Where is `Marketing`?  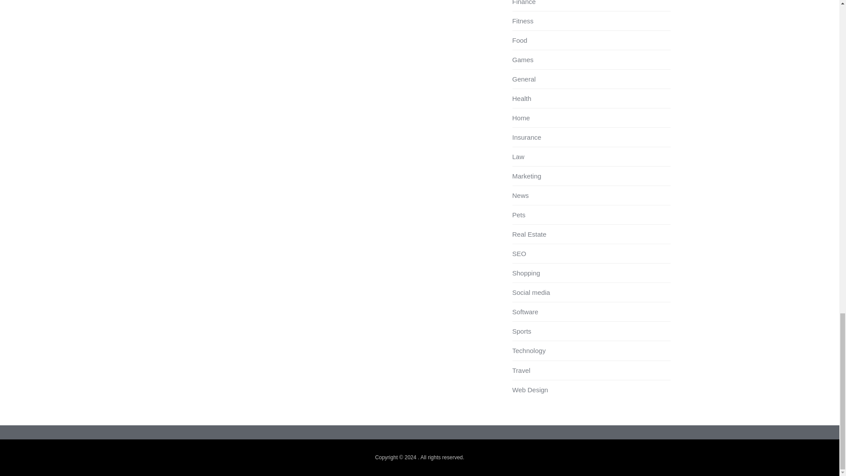 Marketing is located at coordinates (526, 176).